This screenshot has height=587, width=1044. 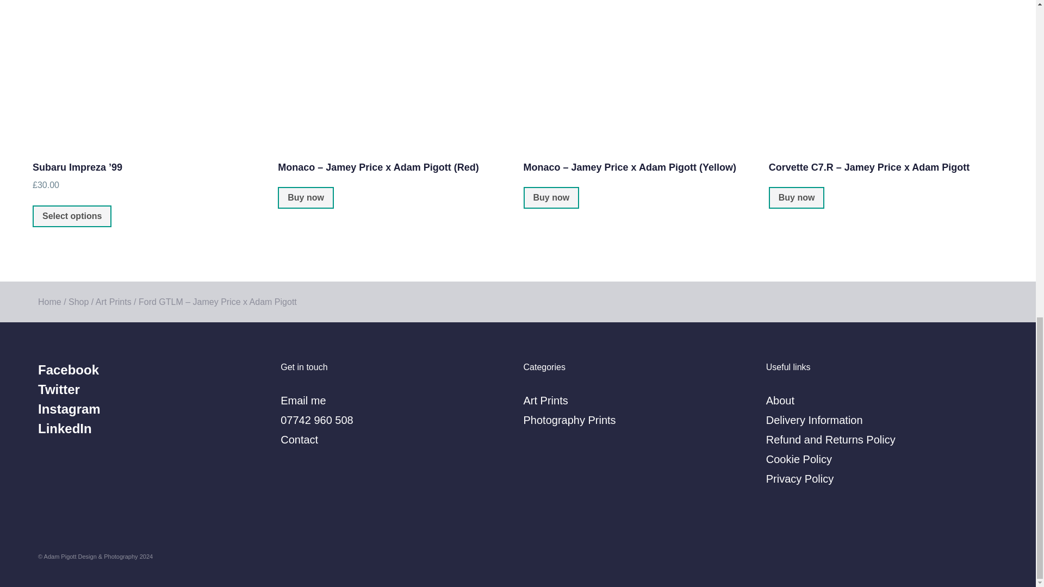 What do you see at coordinates (153, 370) in the screenshot?
I see `Facebook` at bounding box center [153, 370].